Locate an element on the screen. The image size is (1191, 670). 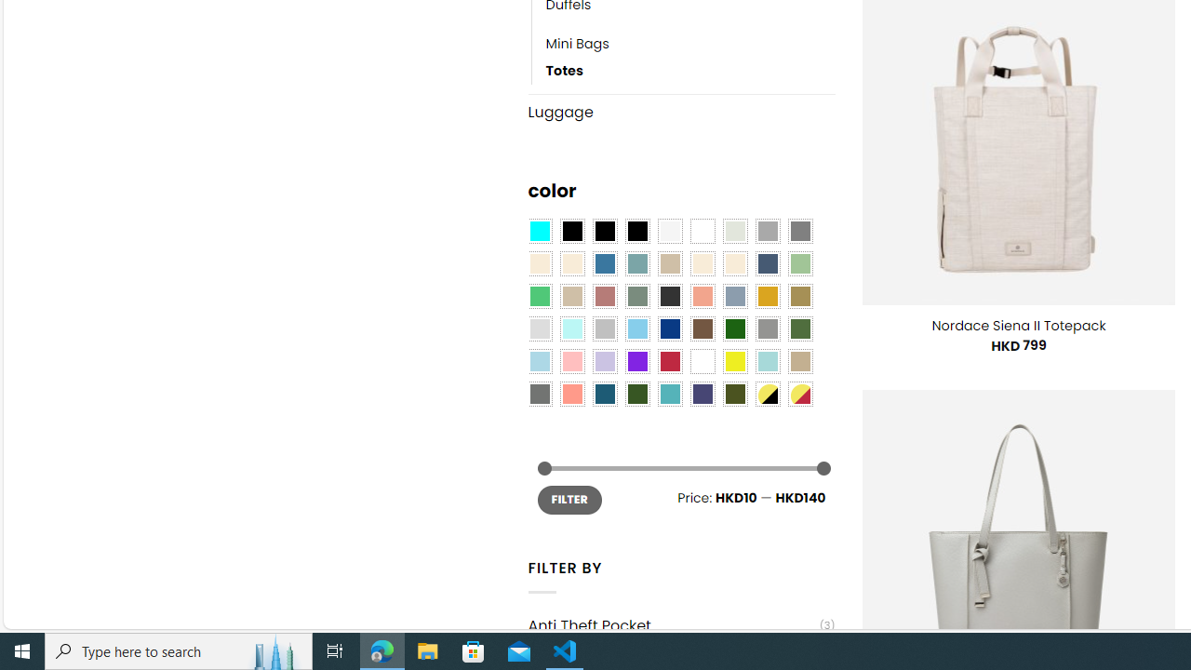
Navy Blue is located at coordinates (670, 329).